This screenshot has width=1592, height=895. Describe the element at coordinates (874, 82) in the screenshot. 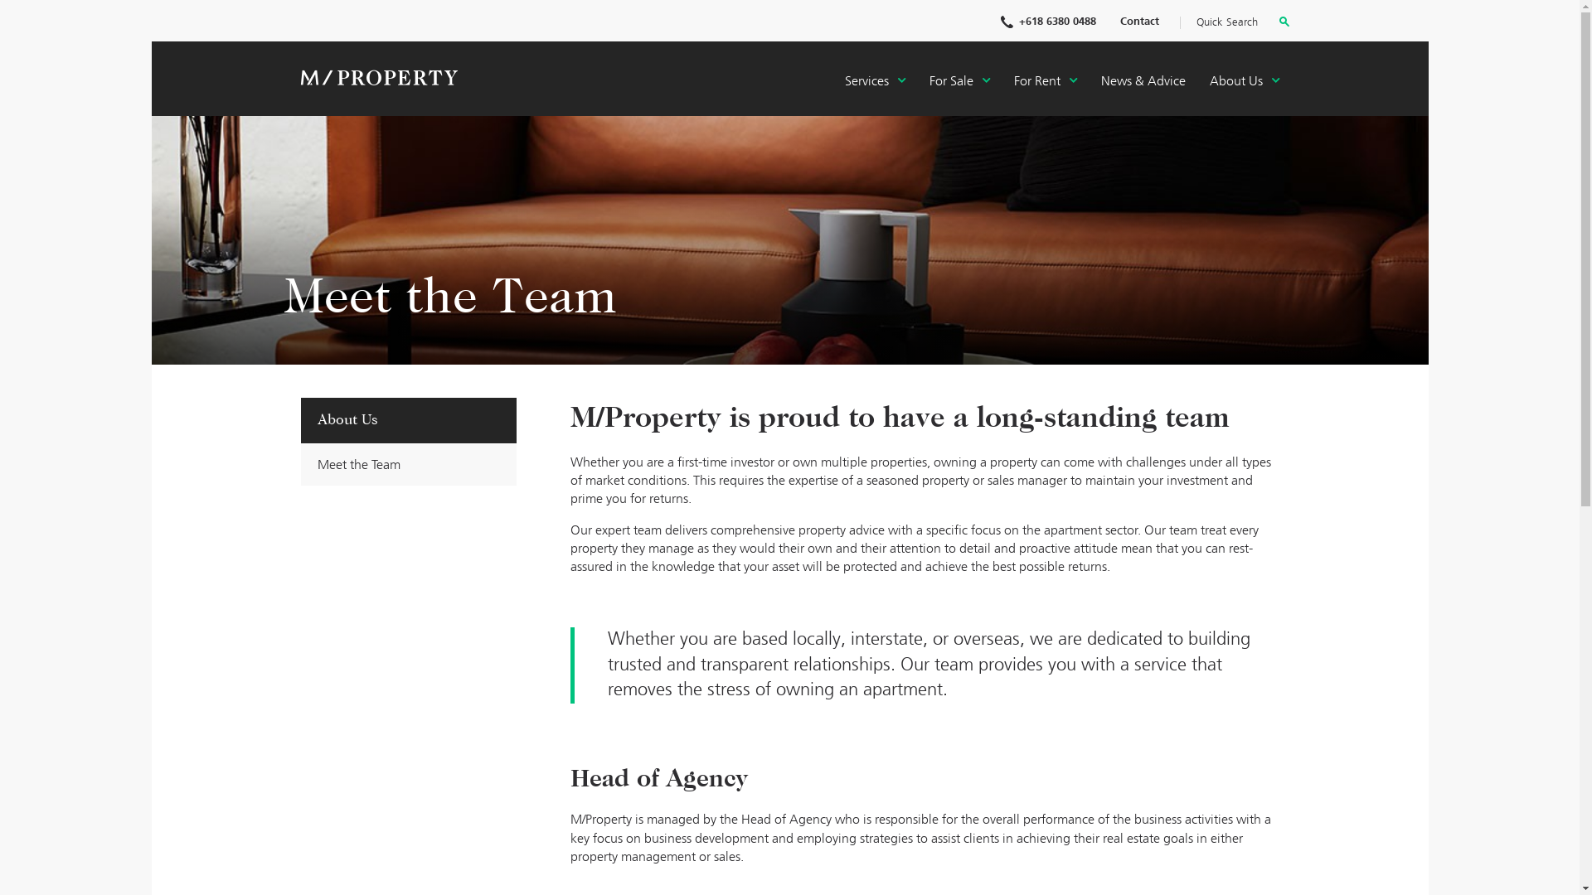

I see `Services` at that location.